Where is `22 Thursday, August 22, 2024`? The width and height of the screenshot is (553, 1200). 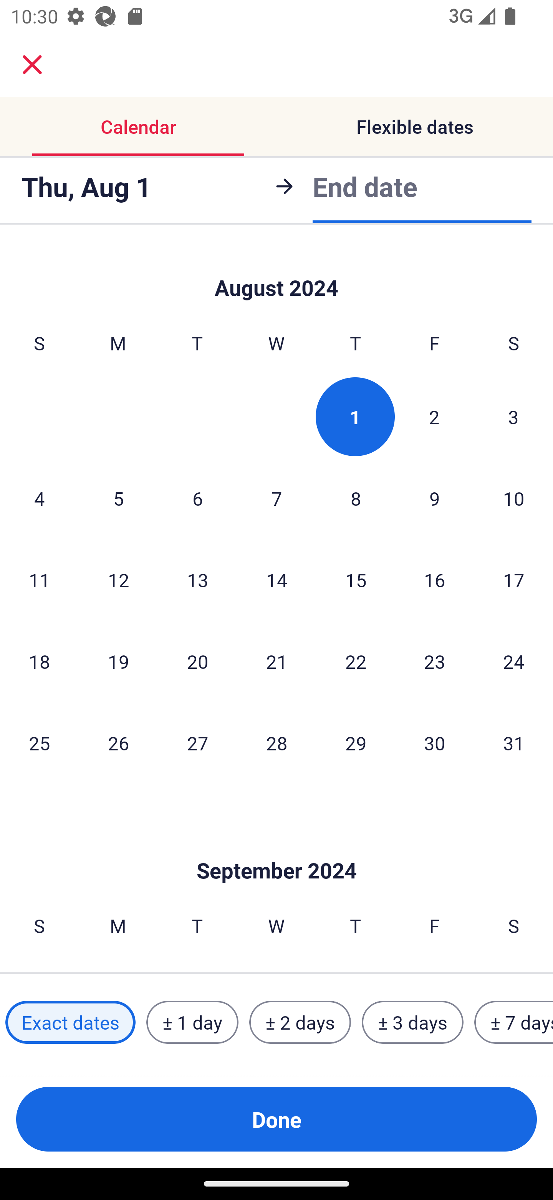 22 Thursday, August 22, 2024 is located at coordinates (356, 661).